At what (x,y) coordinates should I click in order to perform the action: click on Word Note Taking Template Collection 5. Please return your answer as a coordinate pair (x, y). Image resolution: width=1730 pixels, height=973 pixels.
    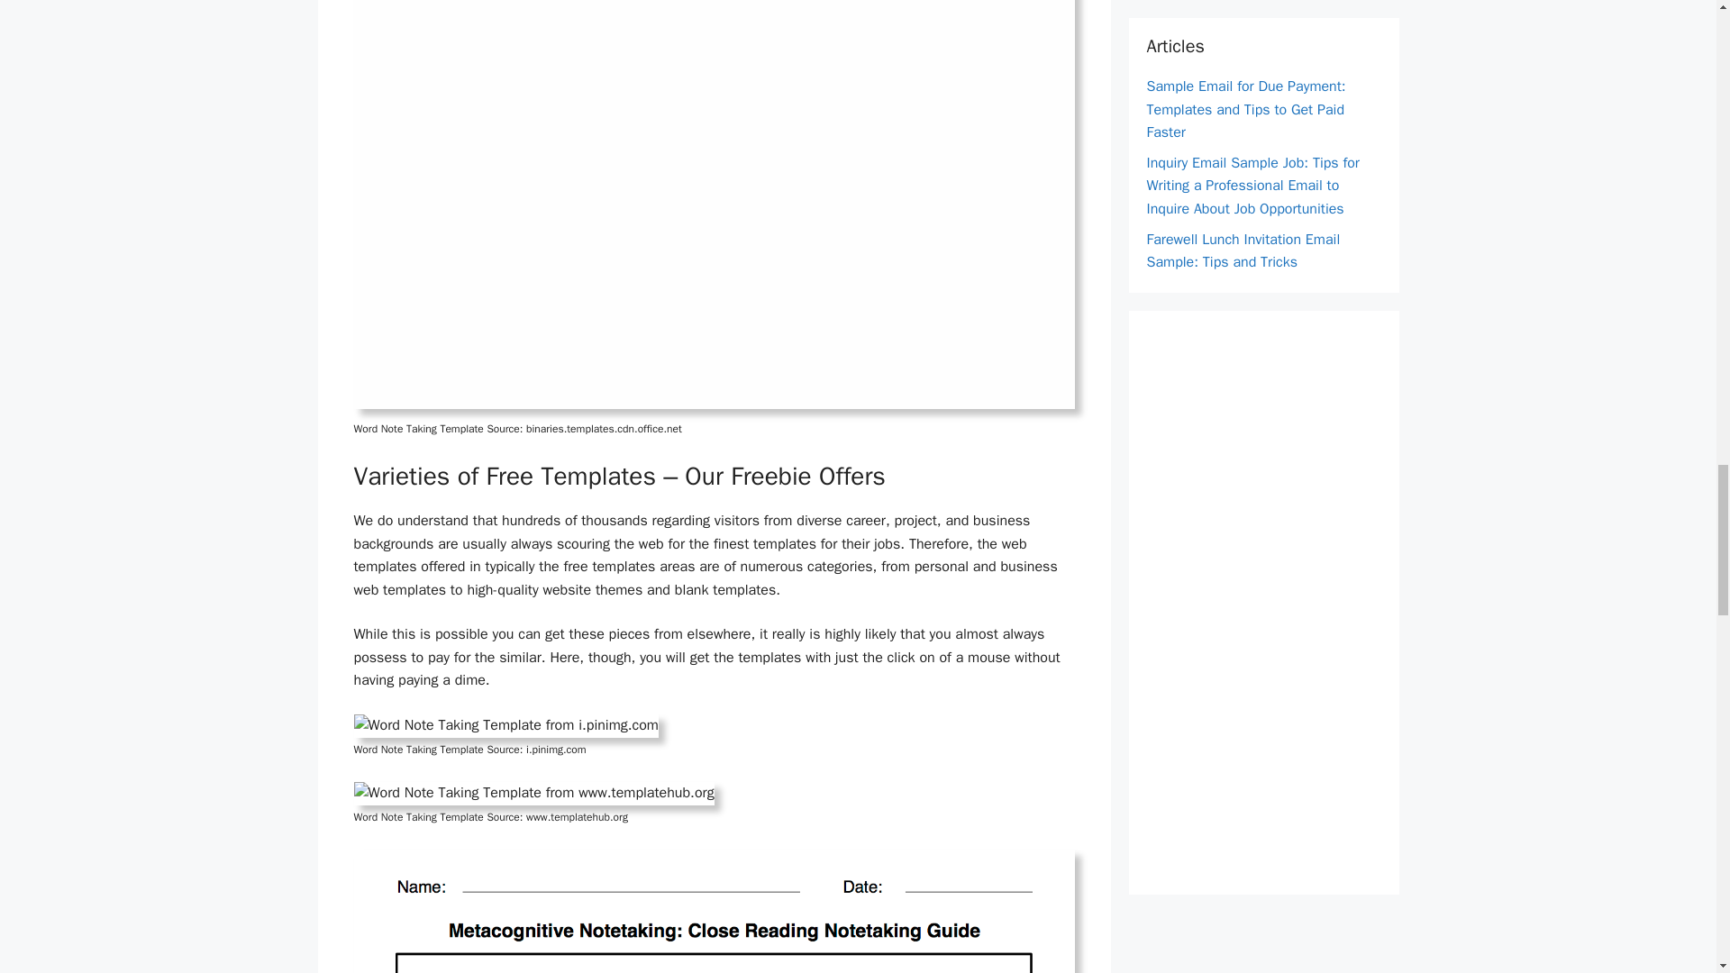
    Looking at the image, I should click on (533, 794).